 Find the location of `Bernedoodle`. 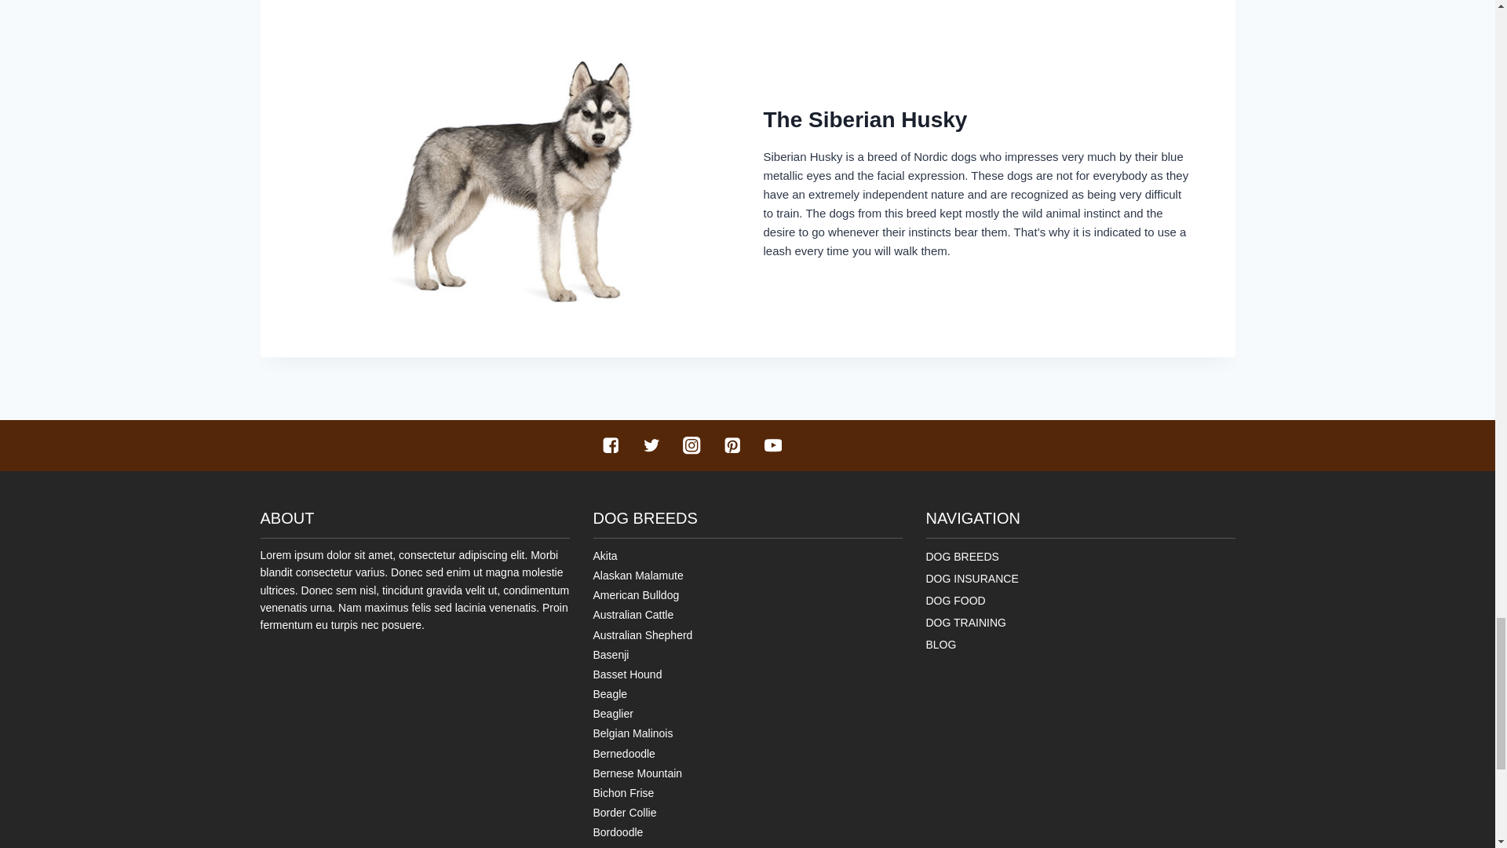

Bernedoodle is located at coordinates (625, 753).